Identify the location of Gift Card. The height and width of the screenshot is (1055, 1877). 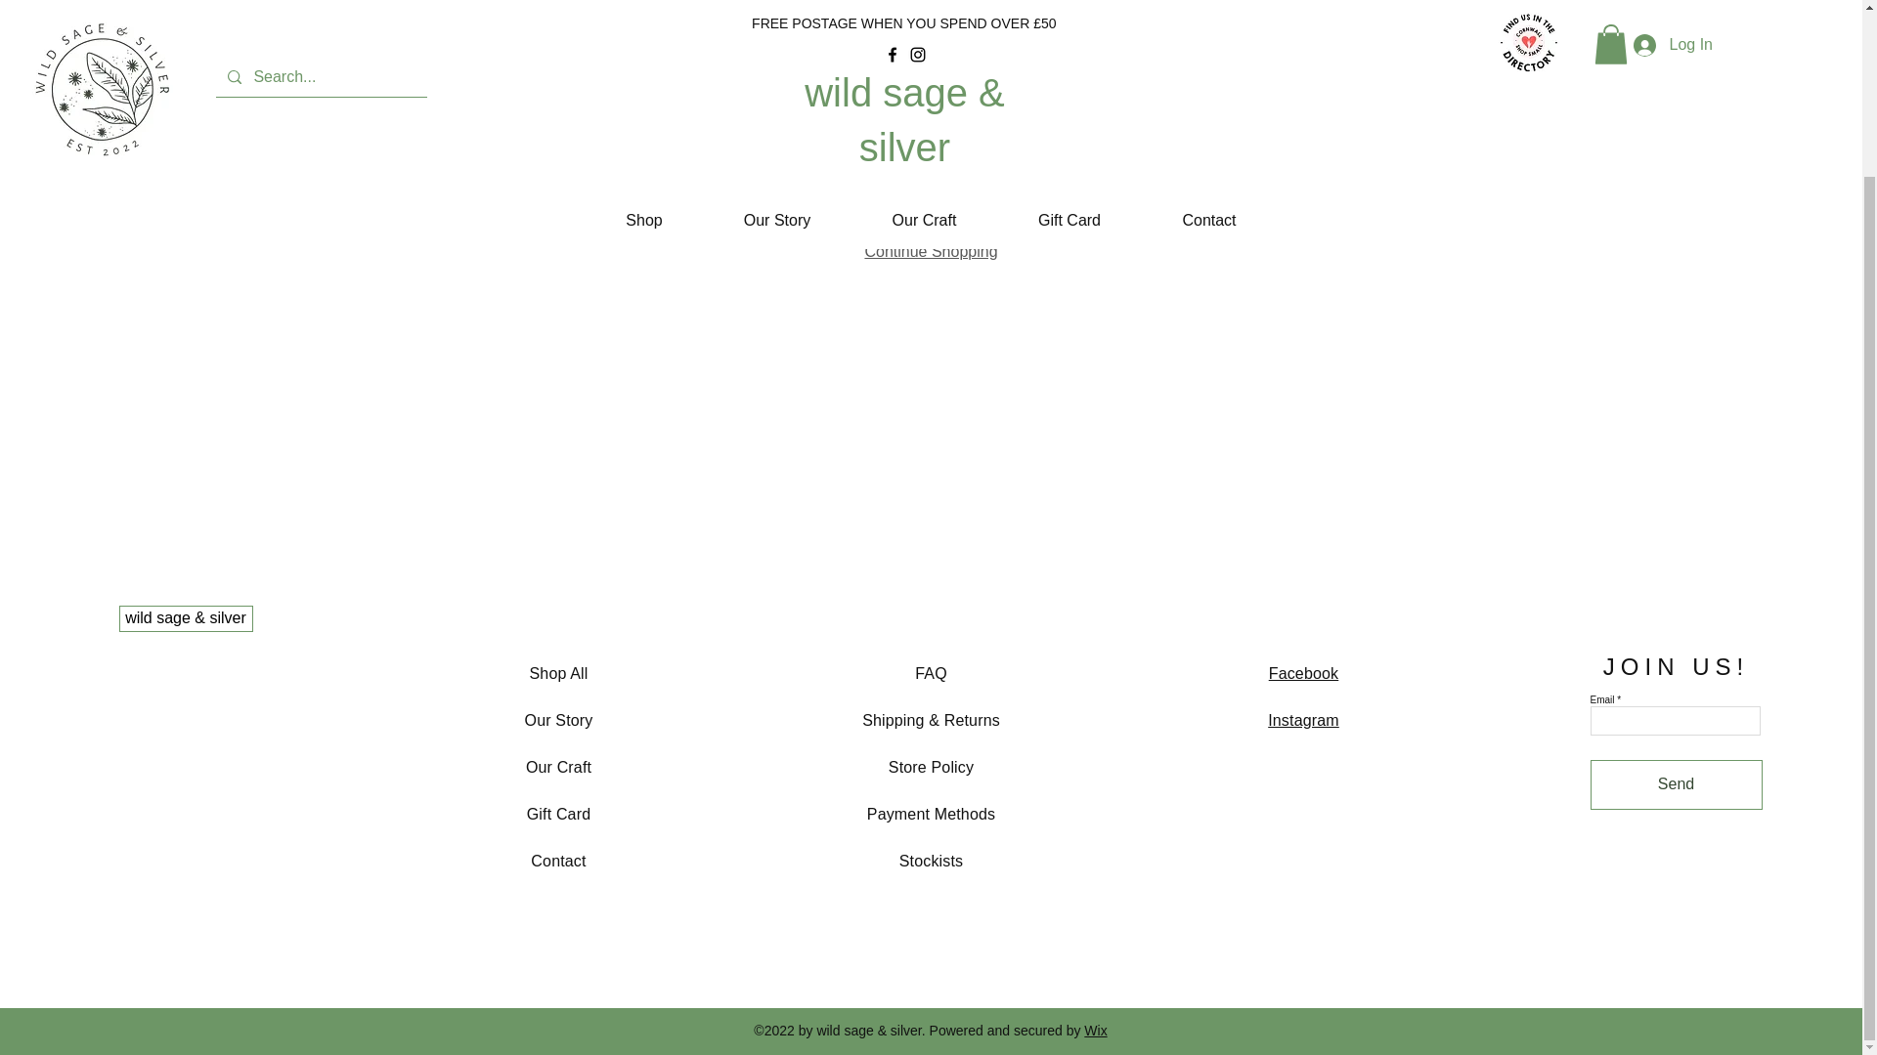
(1069, 23).